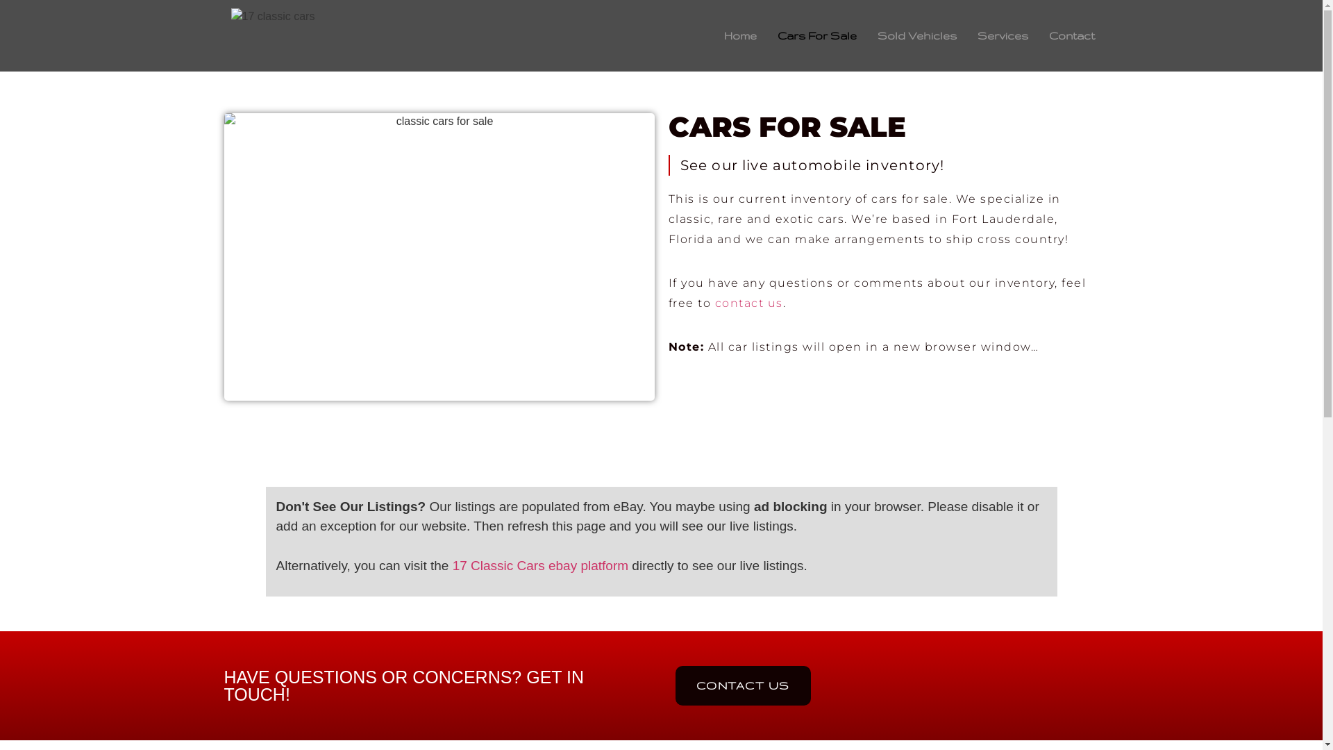 The width and height of the screenshot is (1333, 750). What do you see at coordinates (749, 303) in the screenshot?
I see `contact us` at bounding box center [749, 303].